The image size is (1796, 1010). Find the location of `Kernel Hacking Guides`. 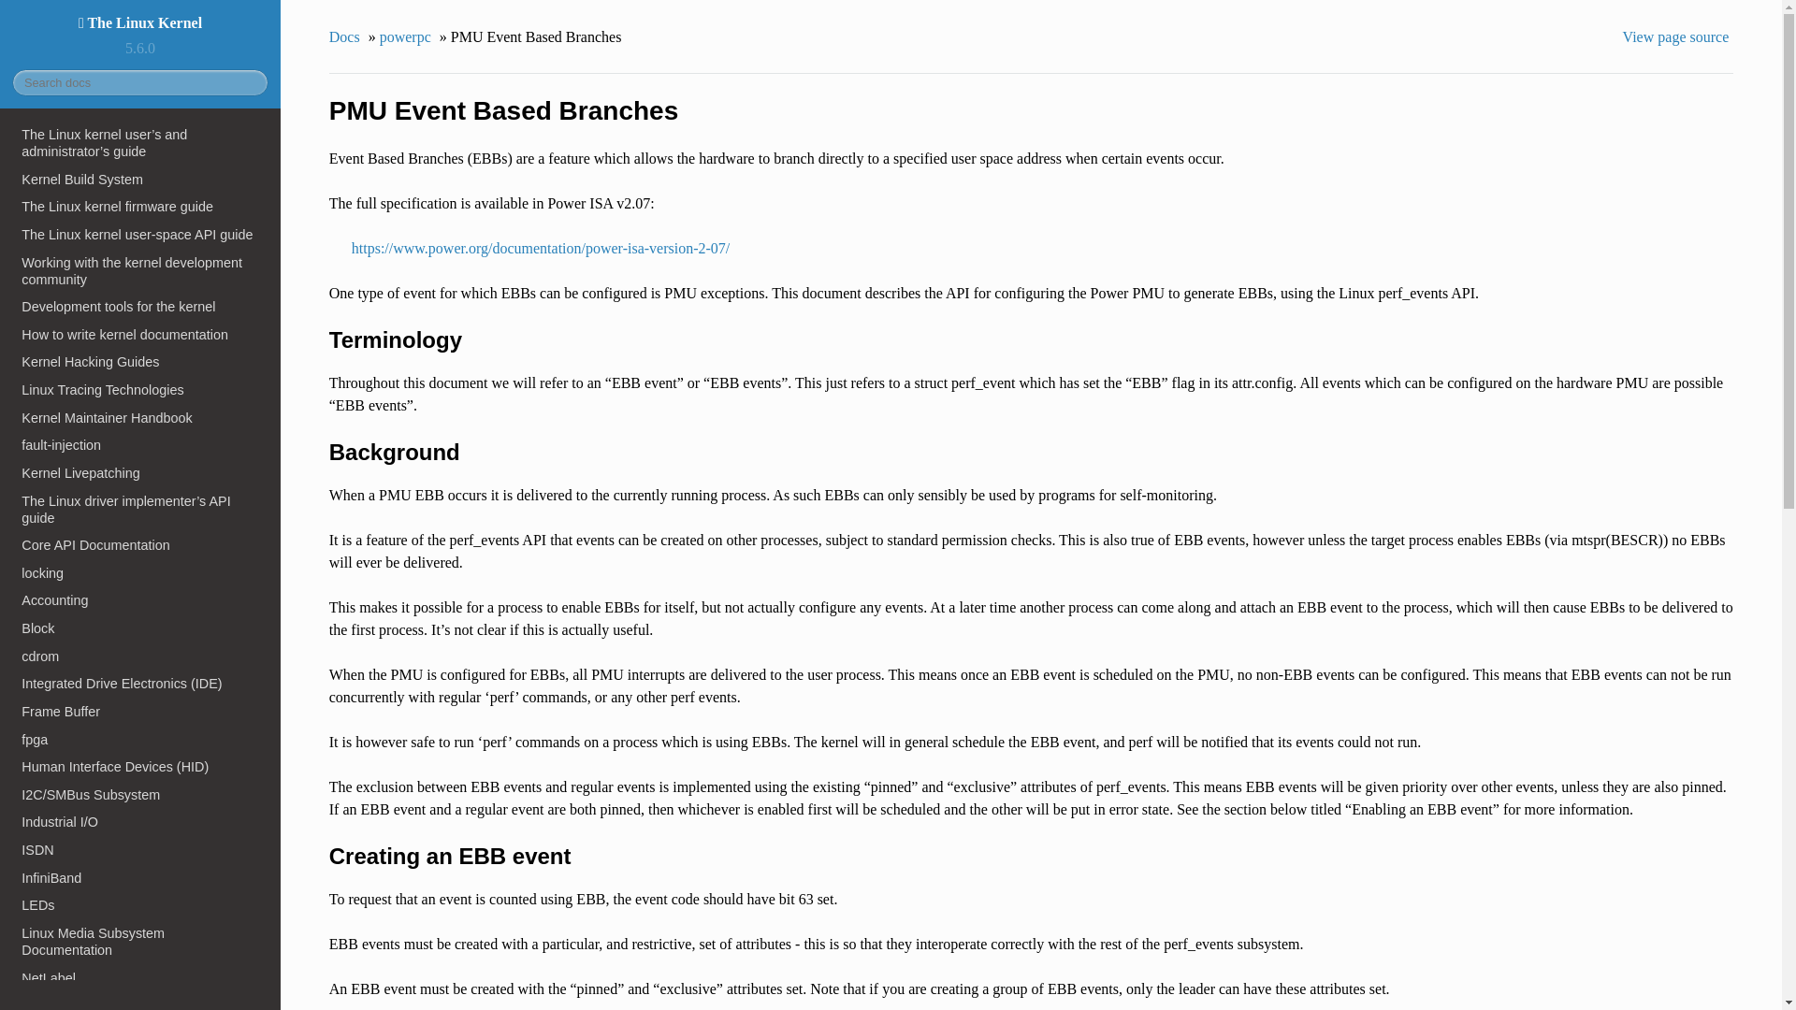

Kernel Hacking Guides is located at coordinates (140, 362).